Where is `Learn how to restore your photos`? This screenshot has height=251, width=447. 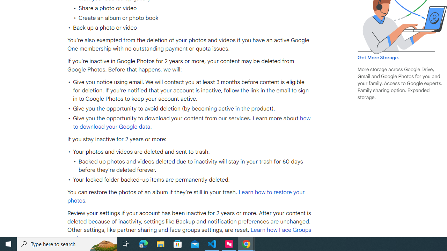
Learn how to restore your photos is located at coordinates (186, 197).